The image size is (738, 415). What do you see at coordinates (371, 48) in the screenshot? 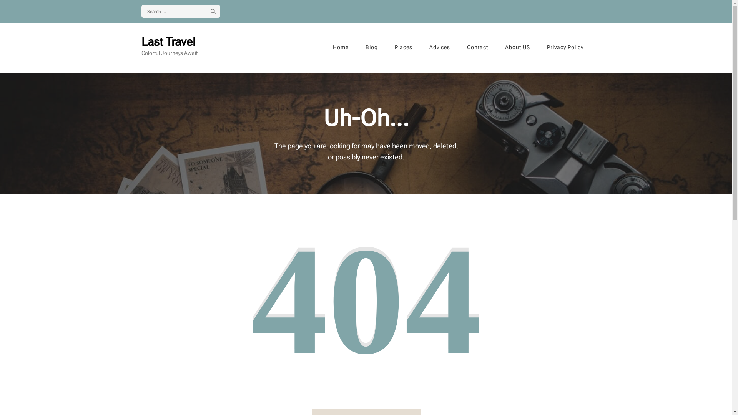
I see `Blog` at bounding box center [371, 48].